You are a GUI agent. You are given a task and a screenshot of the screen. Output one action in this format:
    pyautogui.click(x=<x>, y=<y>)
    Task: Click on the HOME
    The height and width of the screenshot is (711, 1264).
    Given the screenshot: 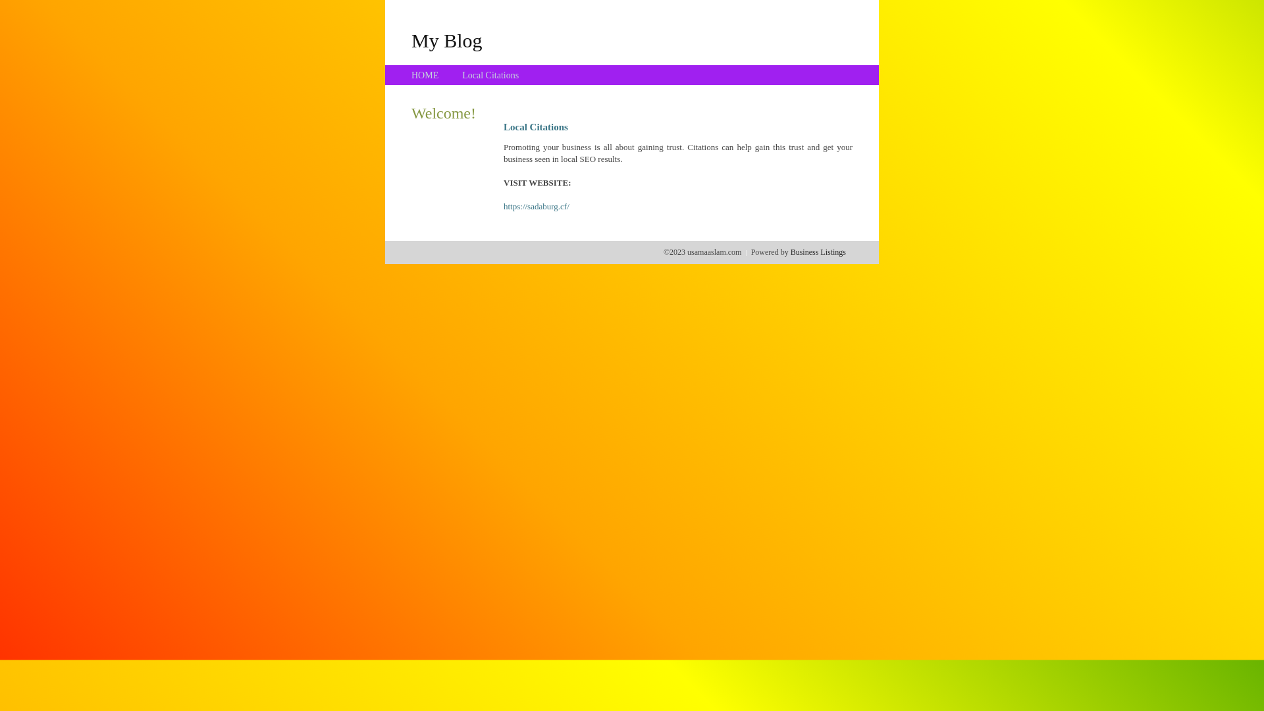 What is the action you would take?
    pyautogui.click(x=425, y=75)
    